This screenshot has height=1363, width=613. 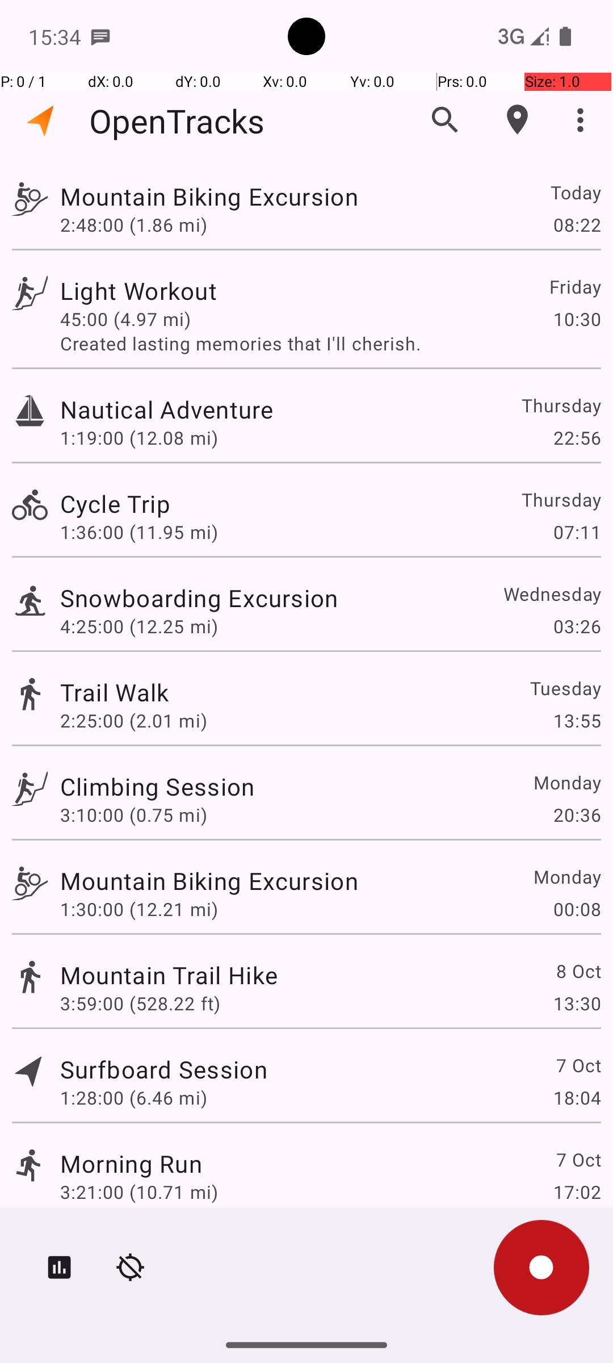 I want to click on Created lasting memories that I'll cherish., so click(x=330, y=343).